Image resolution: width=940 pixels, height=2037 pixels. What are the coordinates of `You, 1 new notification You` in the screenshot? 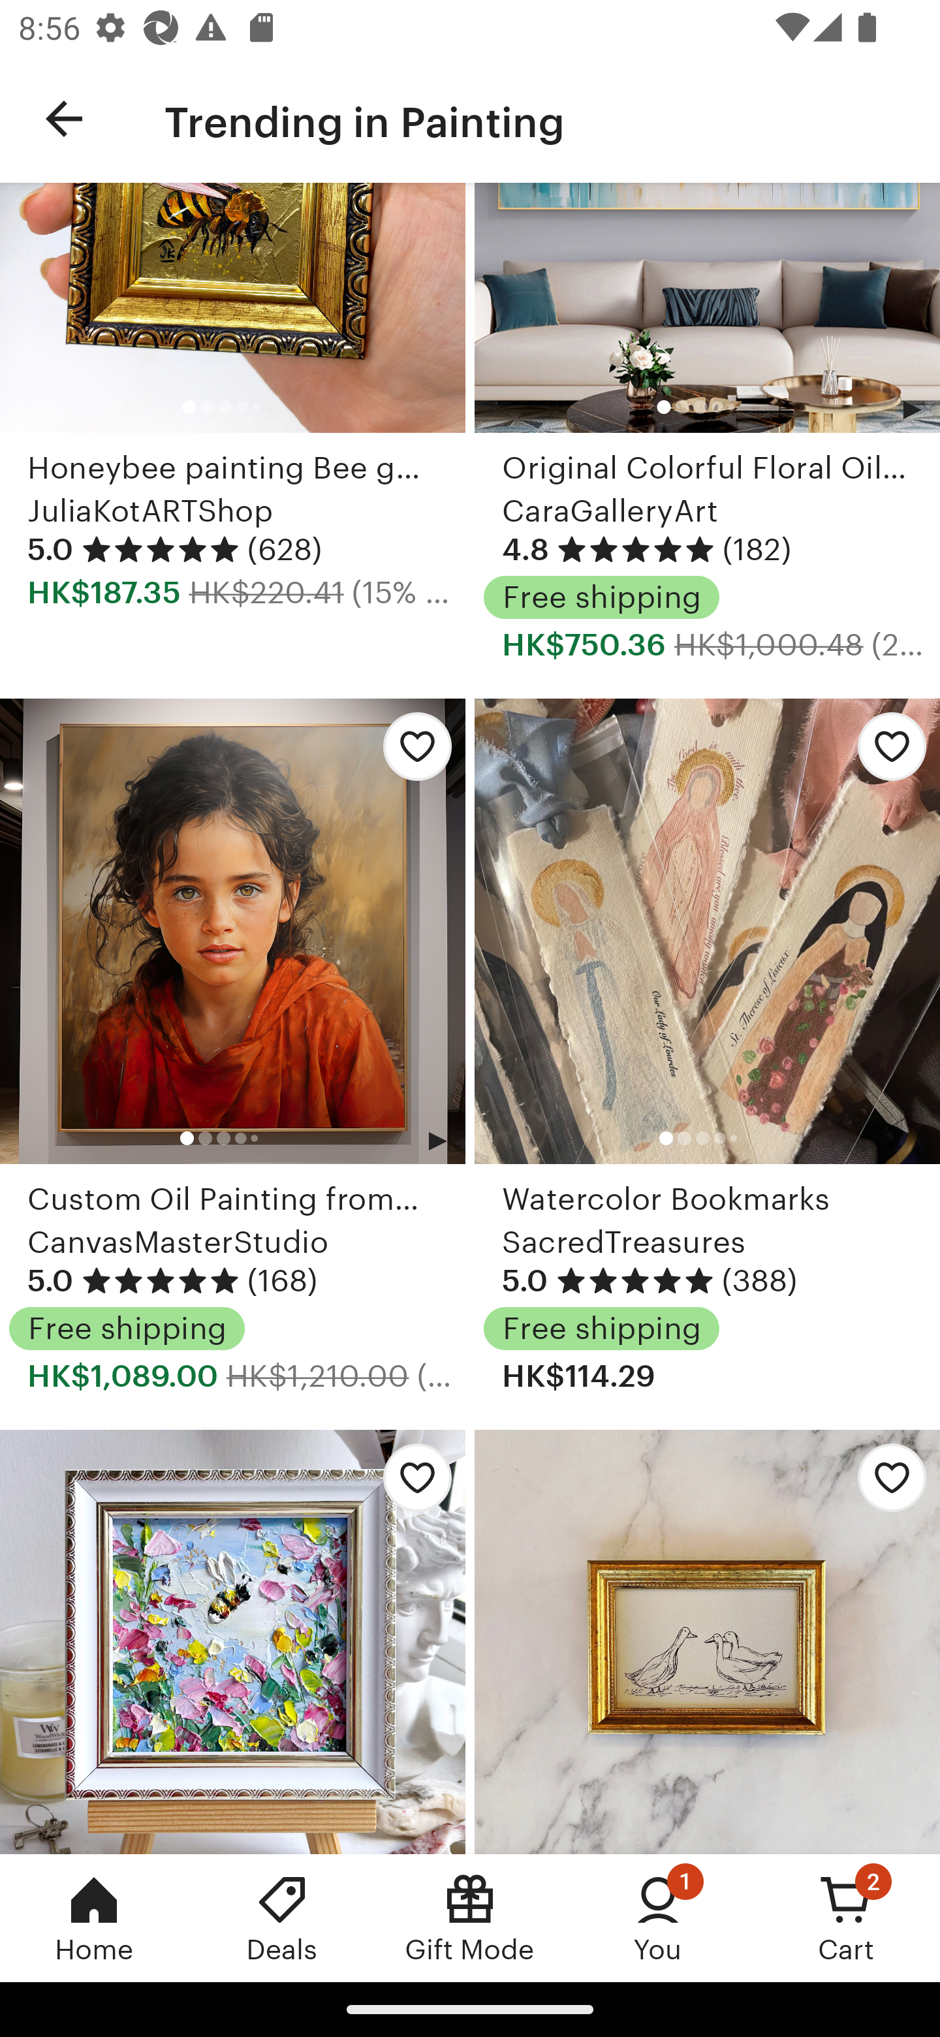 It's located at (658, 1918).